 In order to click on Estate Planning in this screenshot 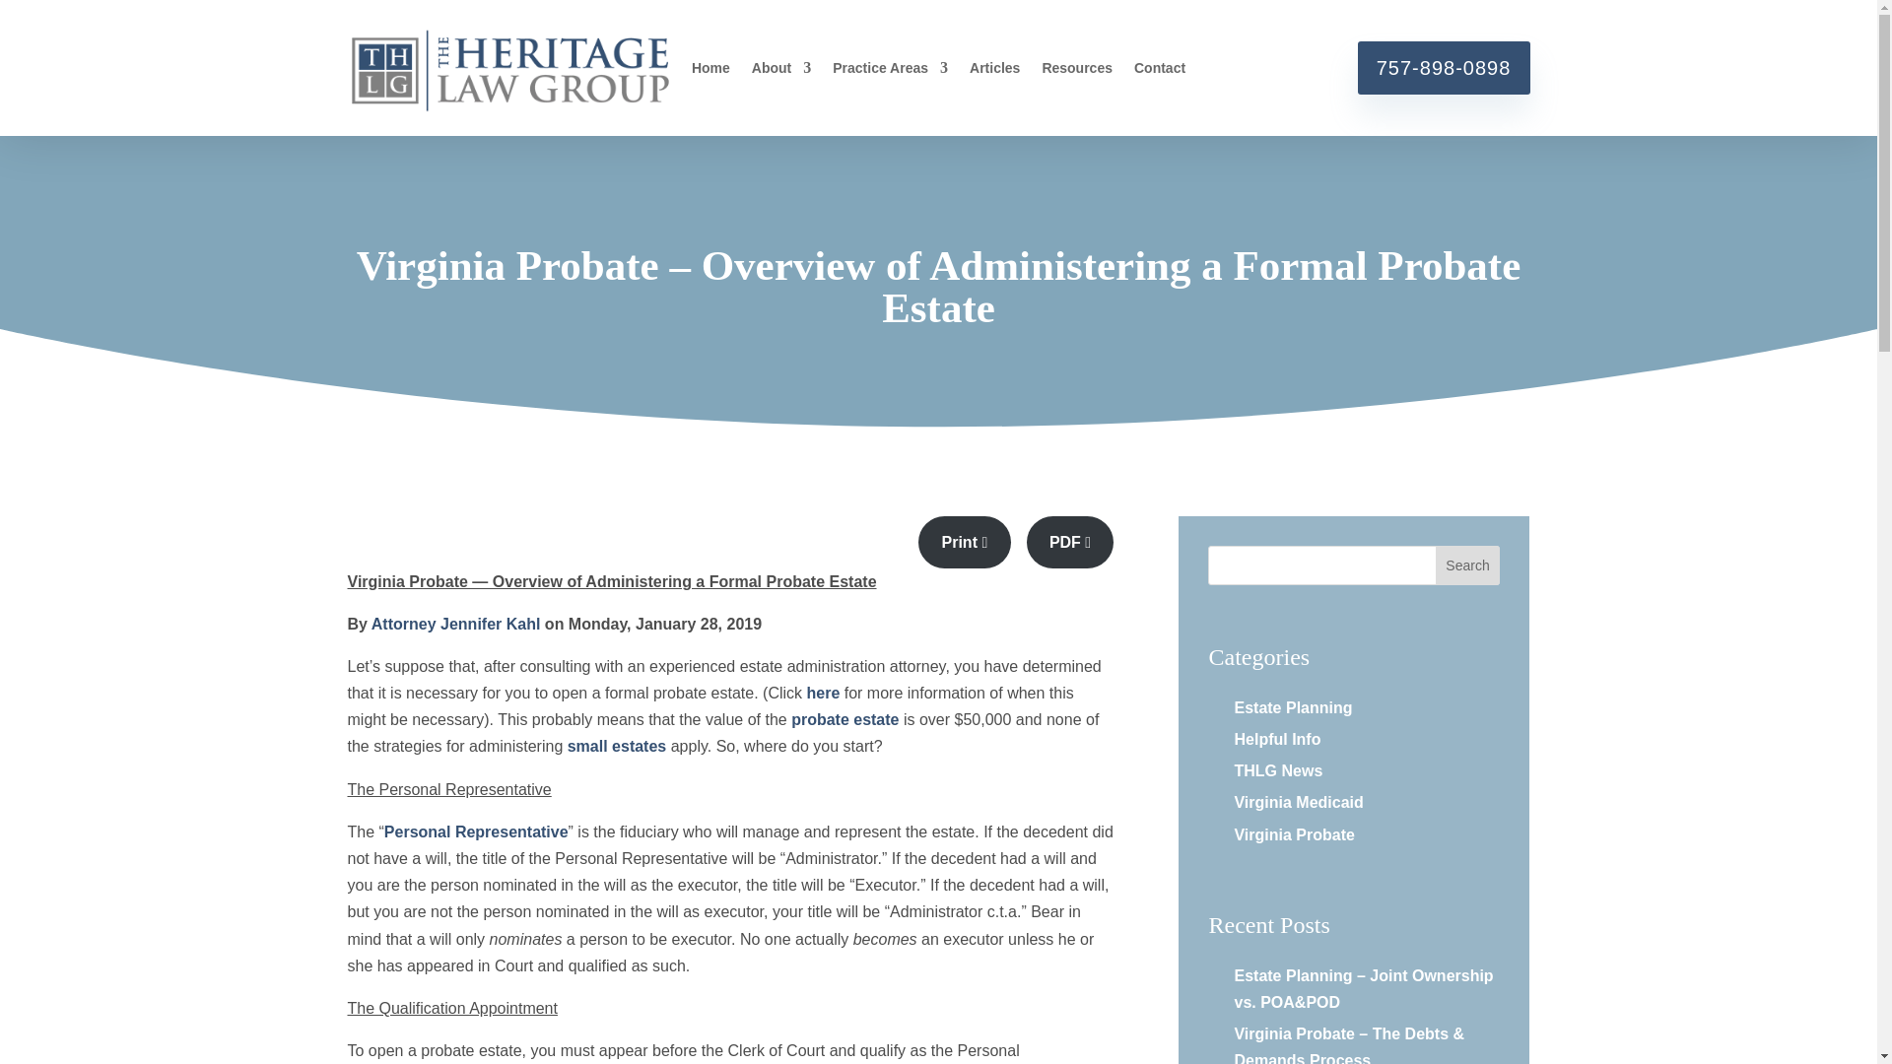, I will do `click(1293, 707)`.